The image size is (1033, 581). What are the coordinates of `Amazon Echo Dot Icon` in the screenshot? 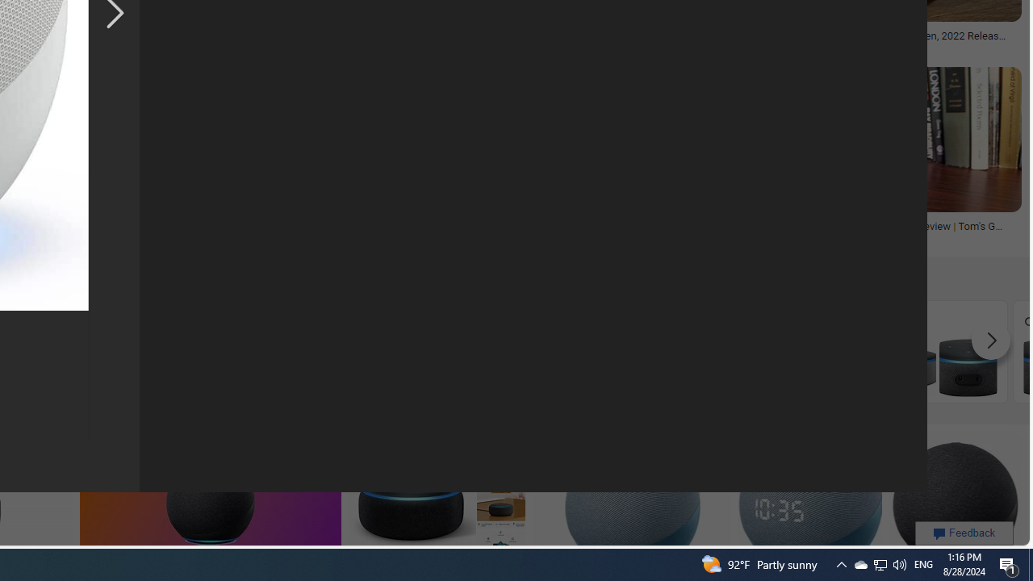 It's located at (211, 367).